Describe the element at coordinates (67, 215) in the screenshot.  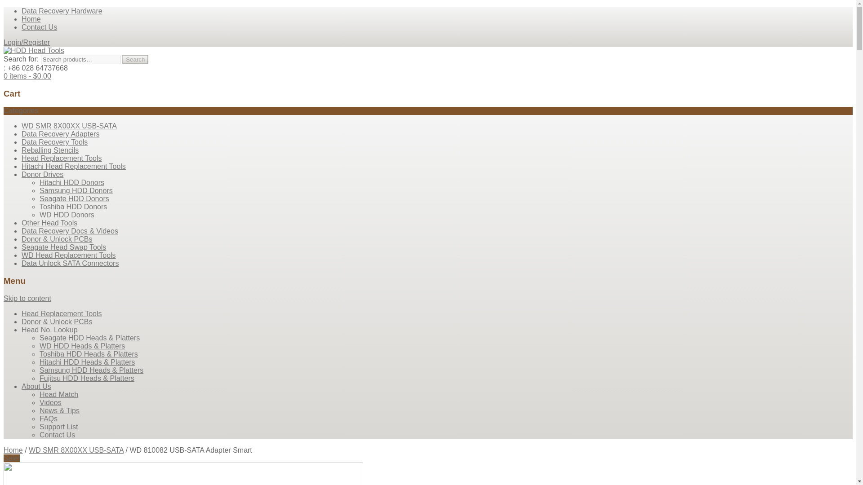
I see `WD HDD Donors` at that location.